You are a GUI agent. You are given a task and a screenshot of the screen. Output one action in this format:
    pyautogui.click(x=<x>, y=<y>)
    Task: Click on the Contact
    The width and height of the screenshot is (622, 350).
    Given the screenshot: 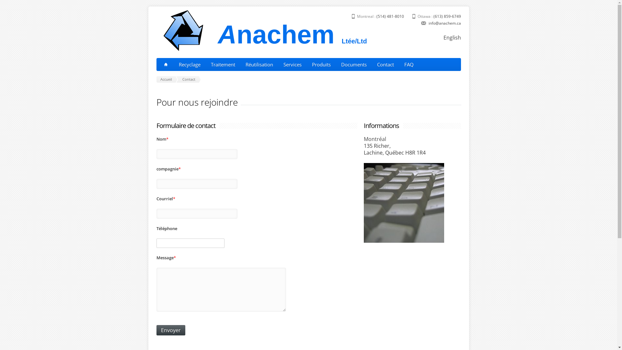 What is the action you would take?
    pyautogui.click(x=386, y=64)
    